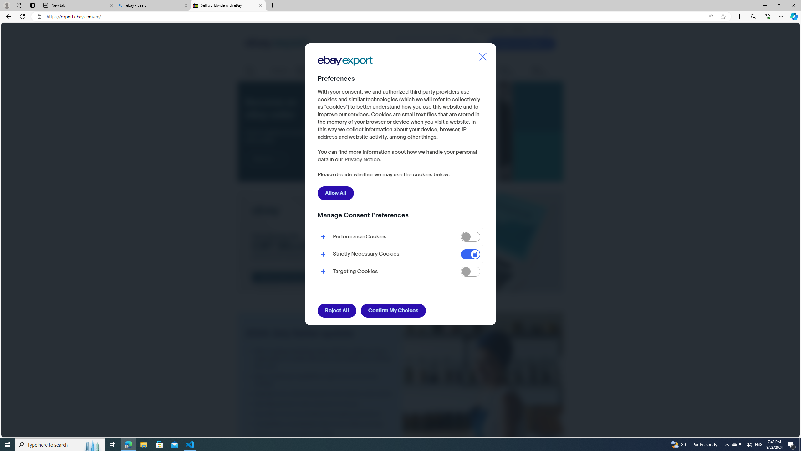  What do you see at coordinates (511, 71) in the screenshot?
I see `Seller updates` at bounding box center [511, 71].